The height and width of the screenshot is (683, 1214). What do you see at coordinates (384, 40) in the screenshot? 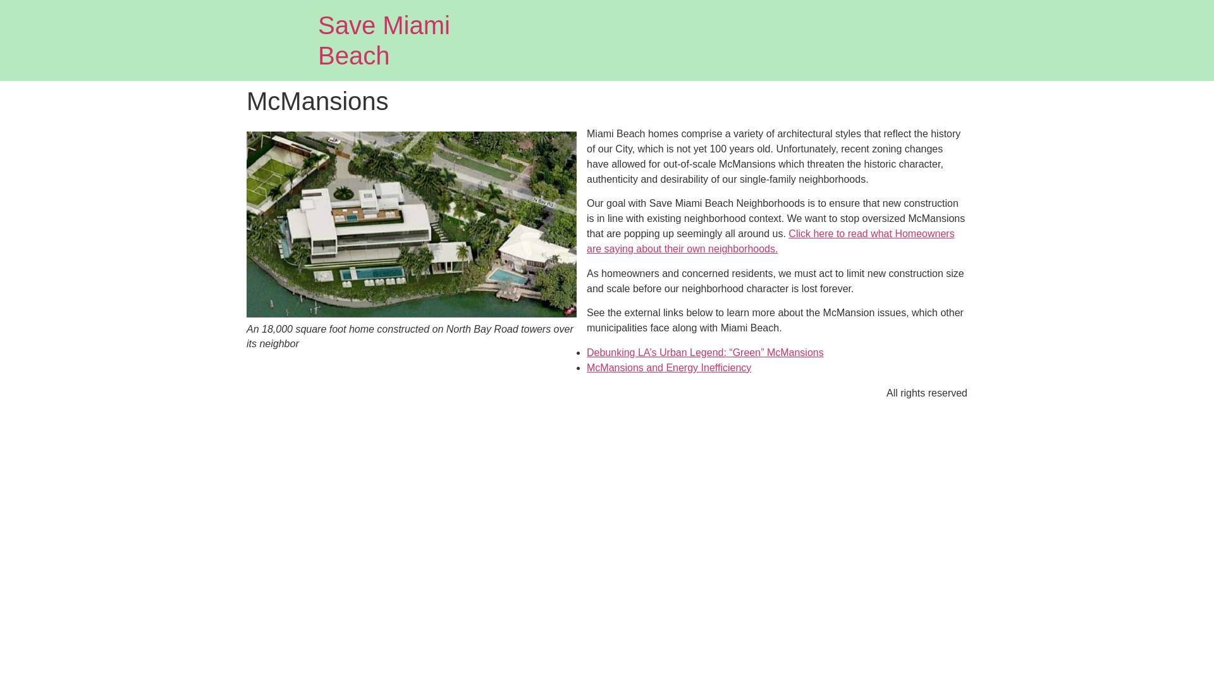
I see `Save Miami Beach` at bounding box center [384, 40].